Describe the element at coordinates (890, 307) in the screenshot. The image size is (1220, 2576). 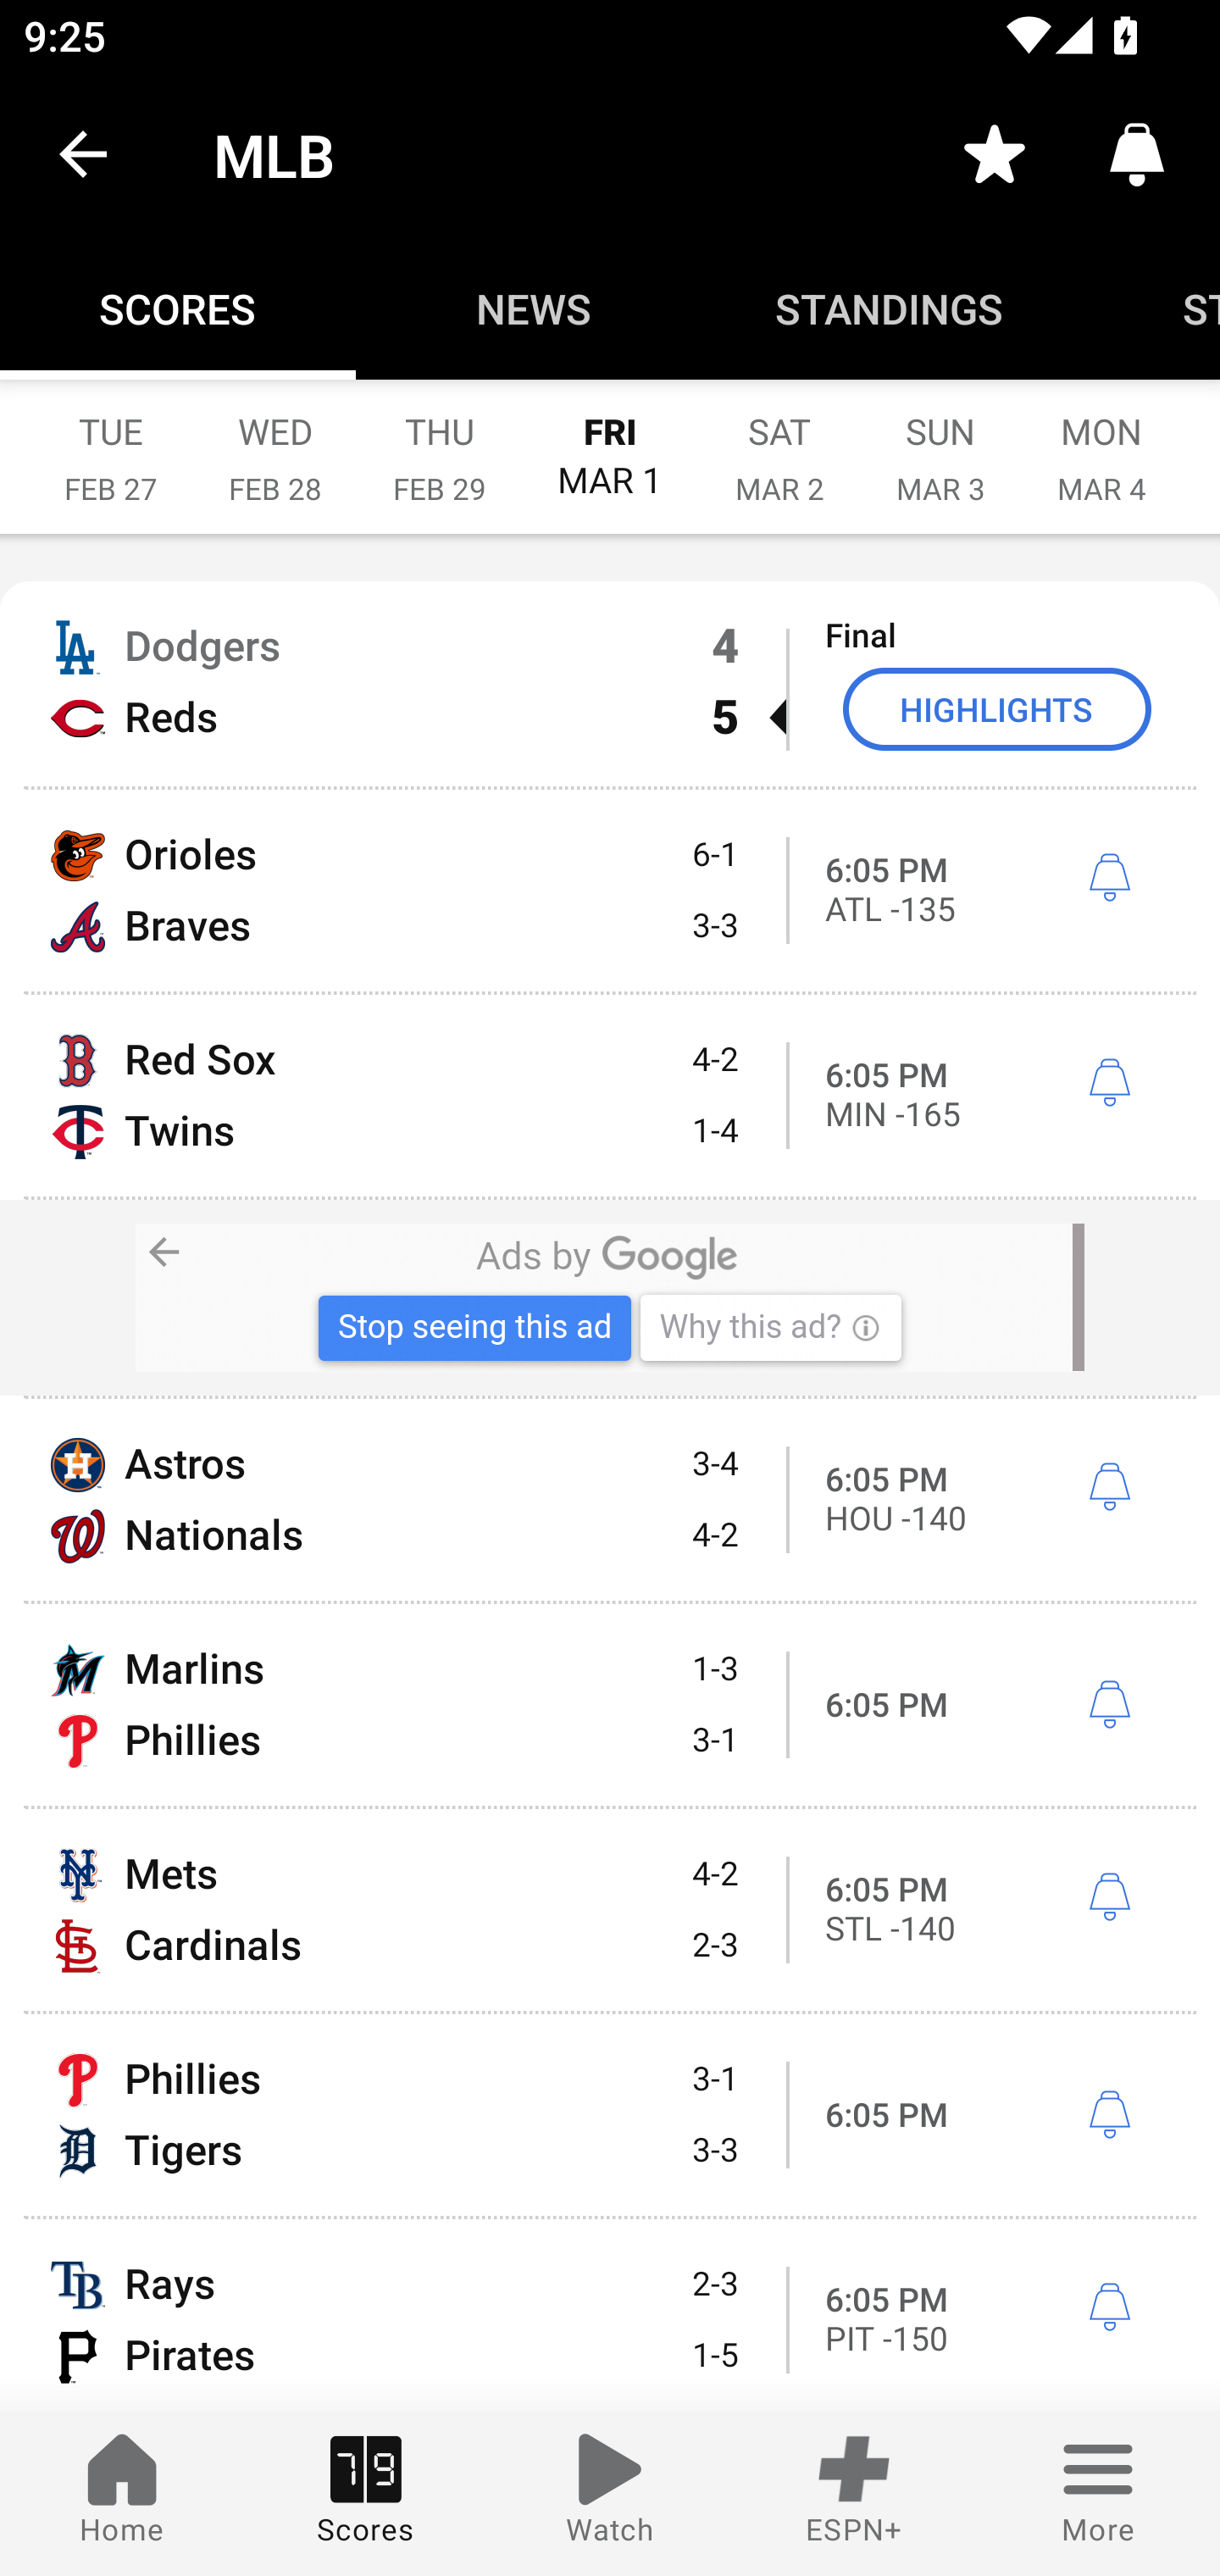
I see `Standings STANDINGS` at that location.